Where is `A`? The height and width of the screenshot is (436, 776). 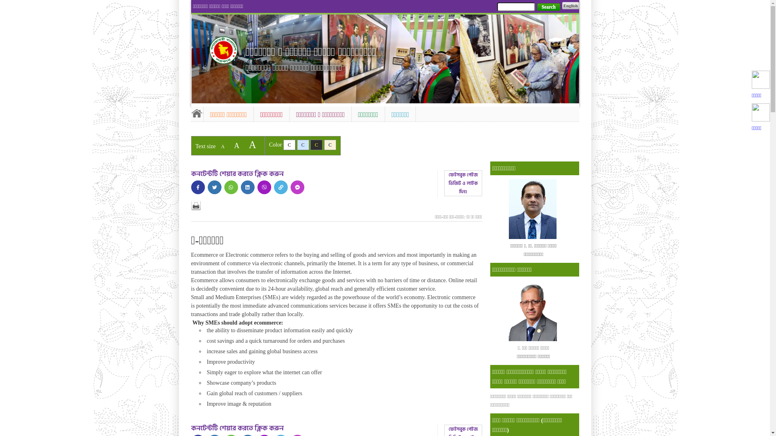 A is located at coordinates (223, 147).